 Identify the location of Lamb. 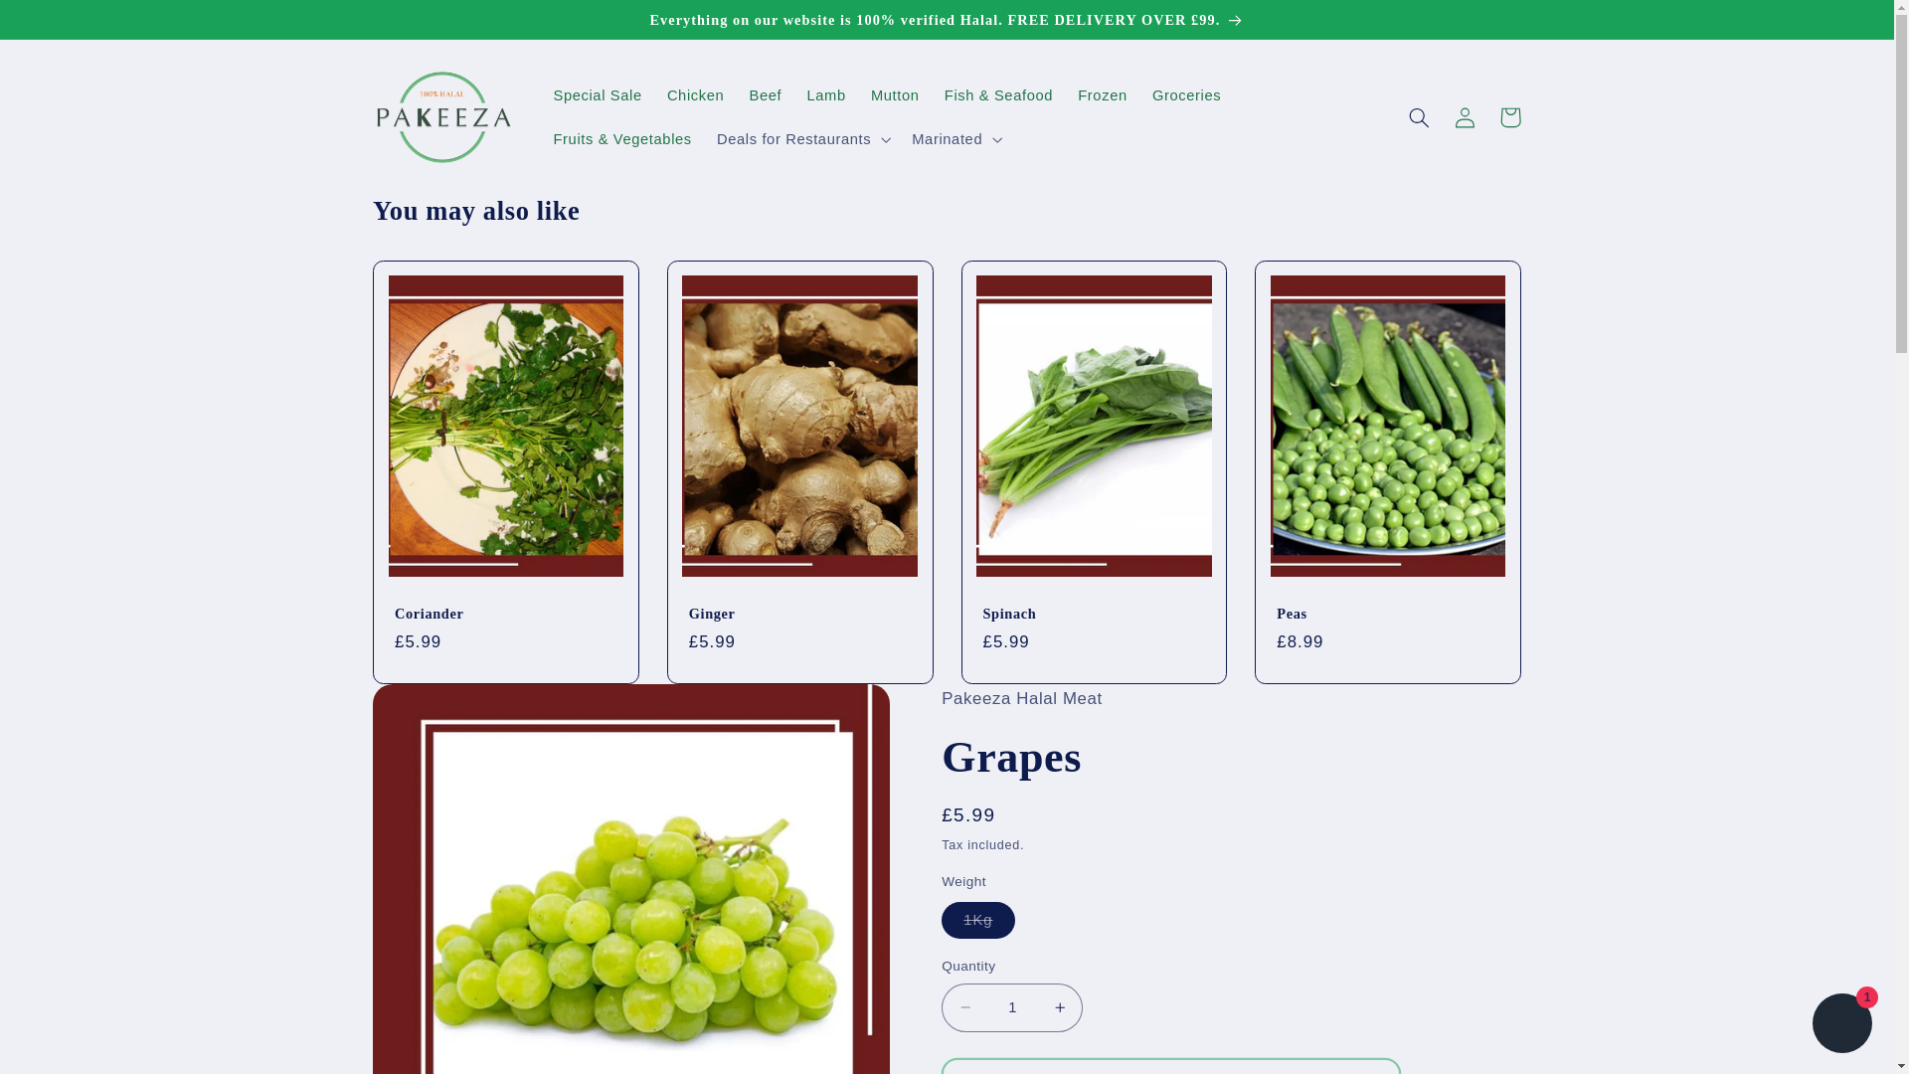
(825, 95).